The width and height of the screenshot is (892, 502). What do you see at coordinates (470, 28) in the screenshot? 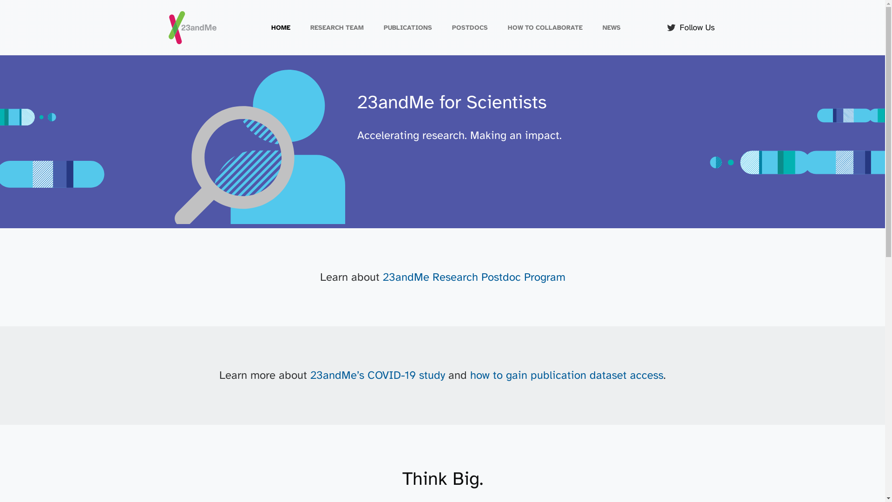
I see `POSTDOCS` at bounding box center [470, 28].